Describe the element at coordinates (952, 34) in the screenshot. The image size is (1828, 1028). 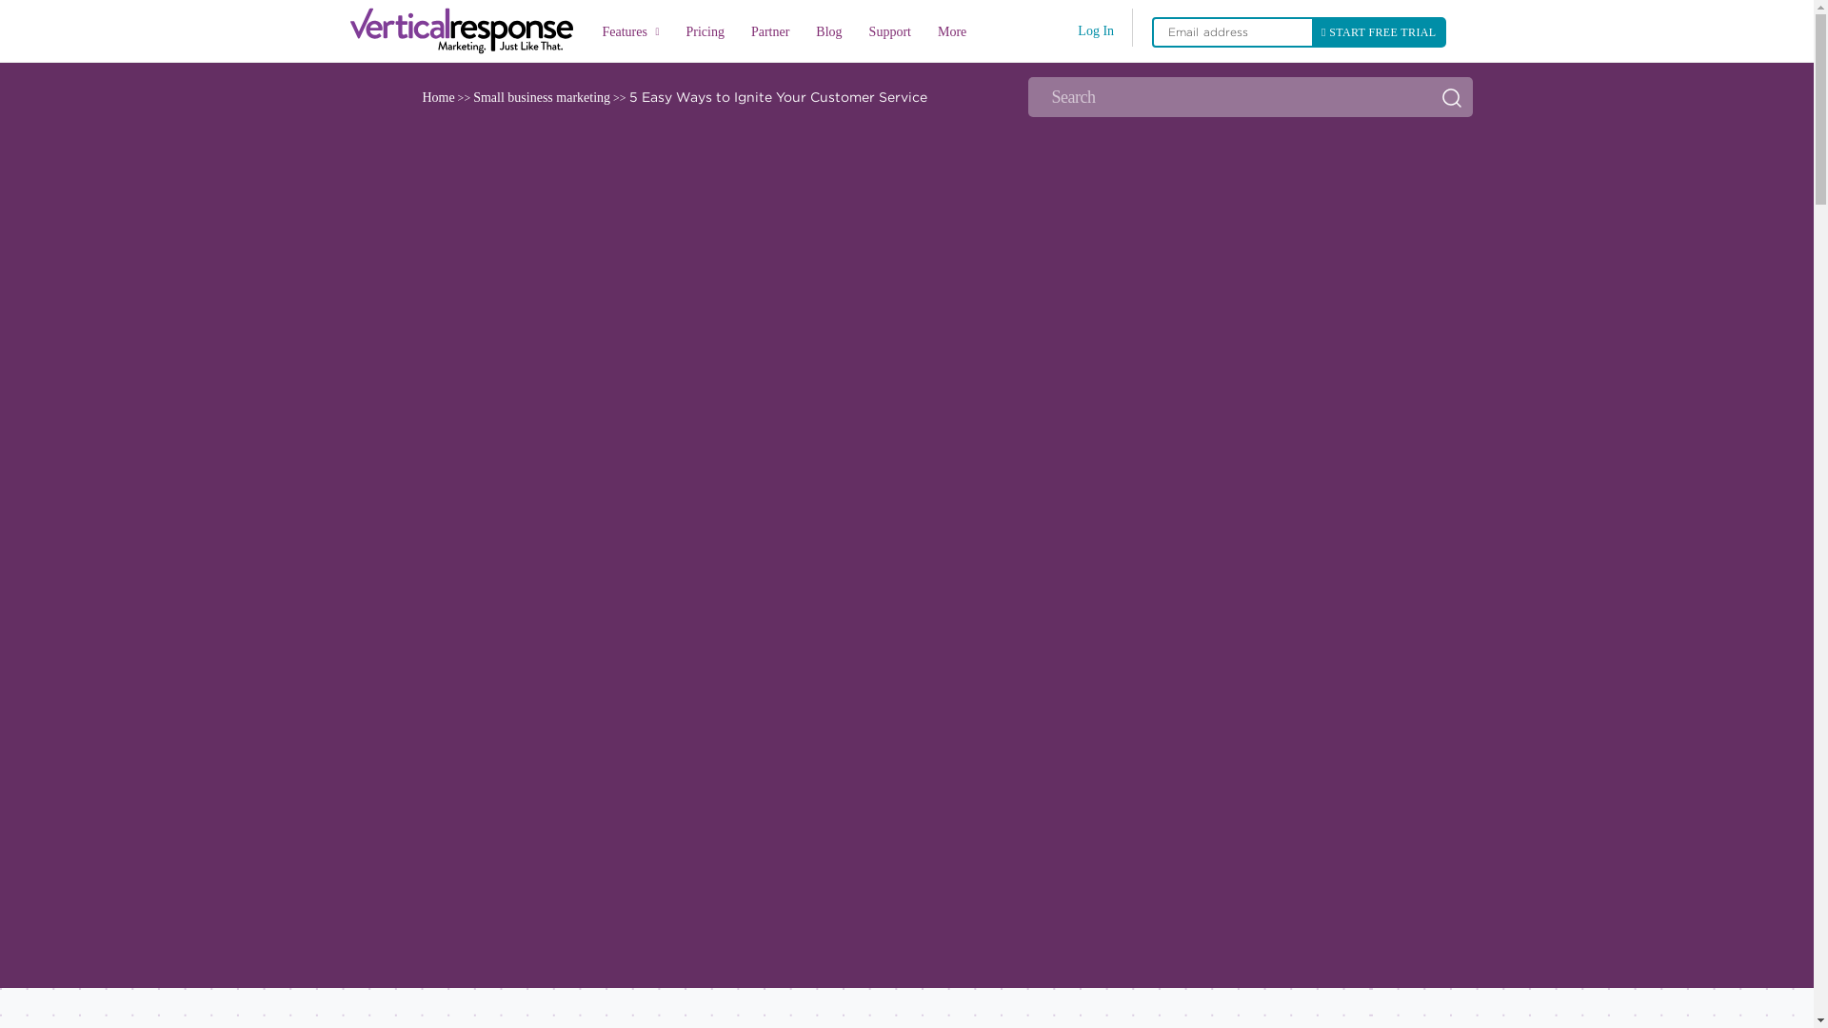
I see `More` at that location.